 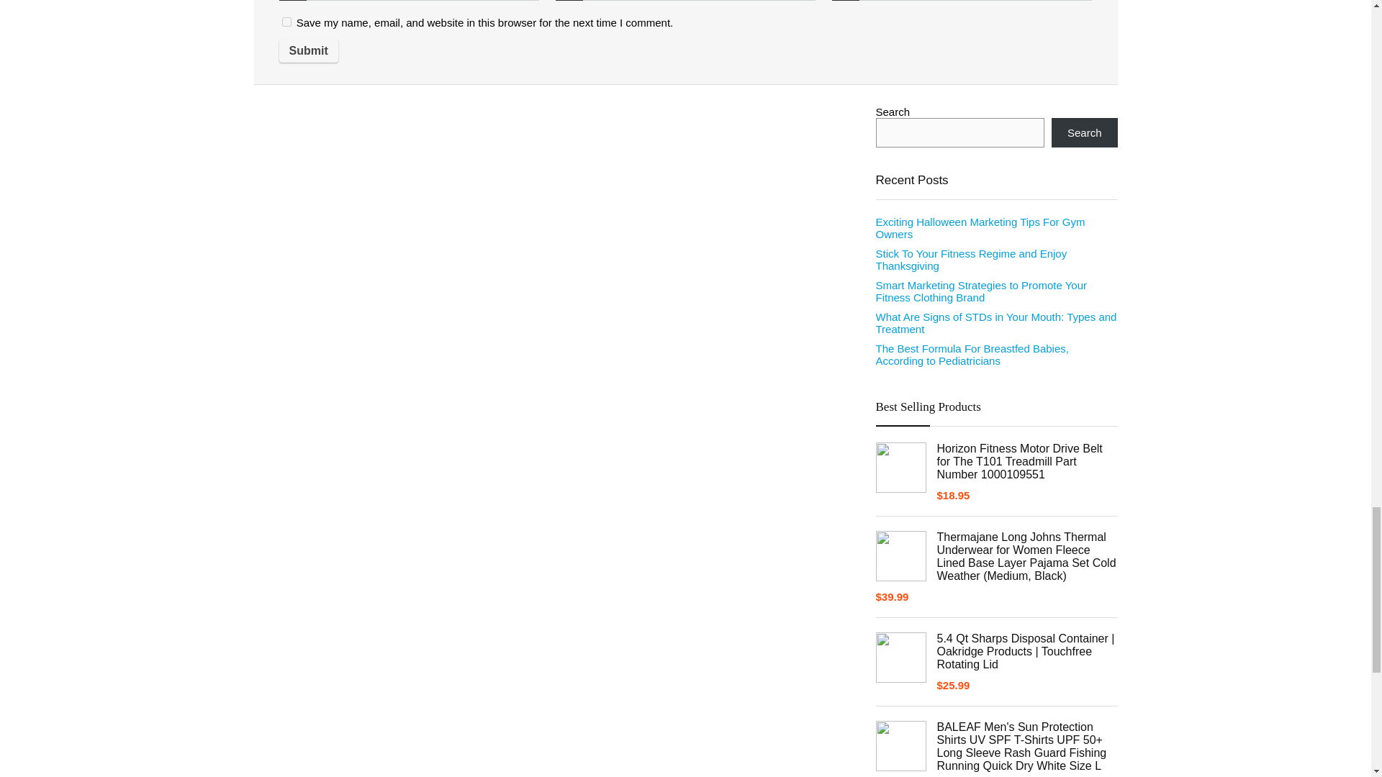 What do you see at coordinates (286, 22) in the screenshot?
I see `yes` at bounding box center [286, 22].